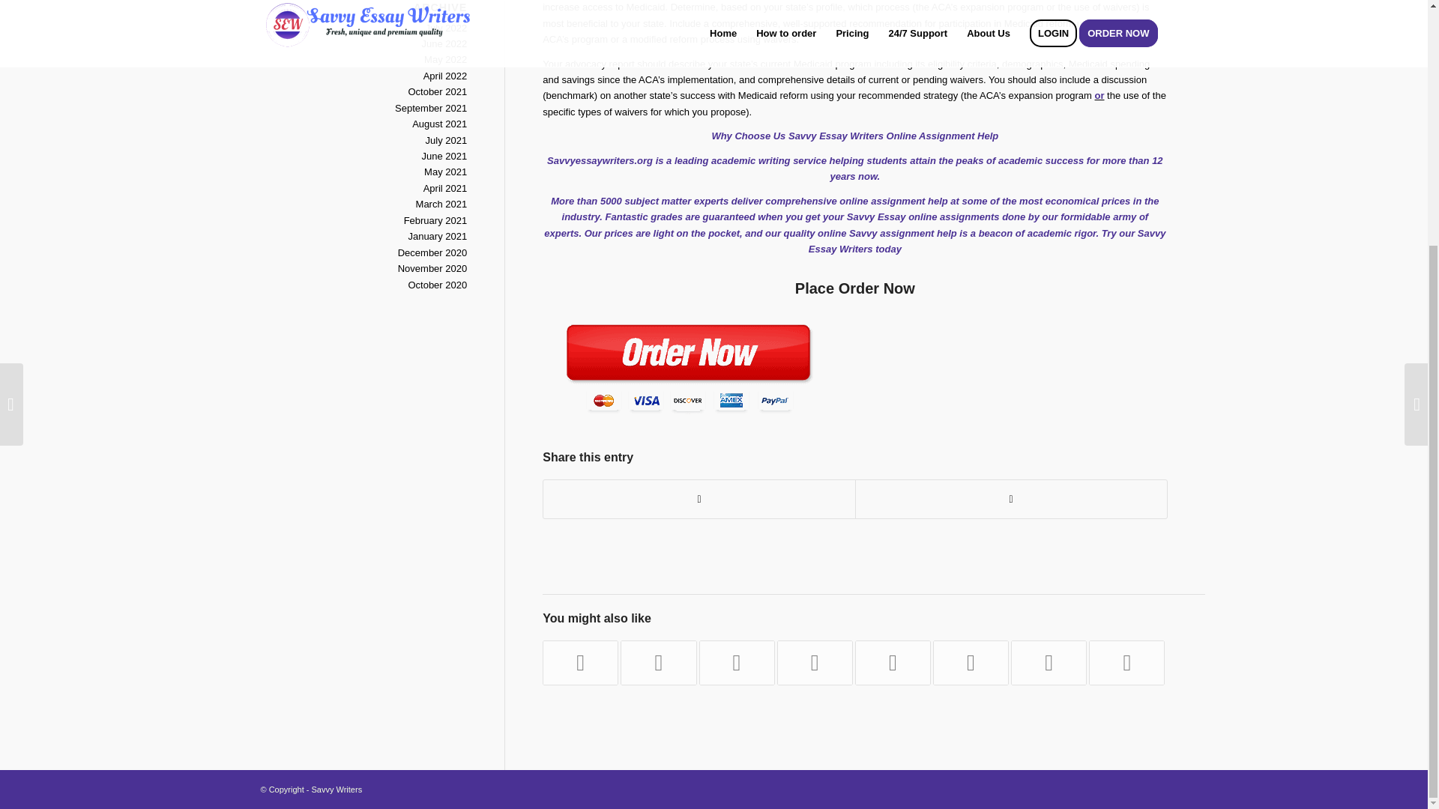 The width and height of the screenshot is (1439, 809). What do you see at coordinates (1126, 662) in the screenshot?
I see `Chi Savvy Essay Writers` at bounding box center [1126, 662].